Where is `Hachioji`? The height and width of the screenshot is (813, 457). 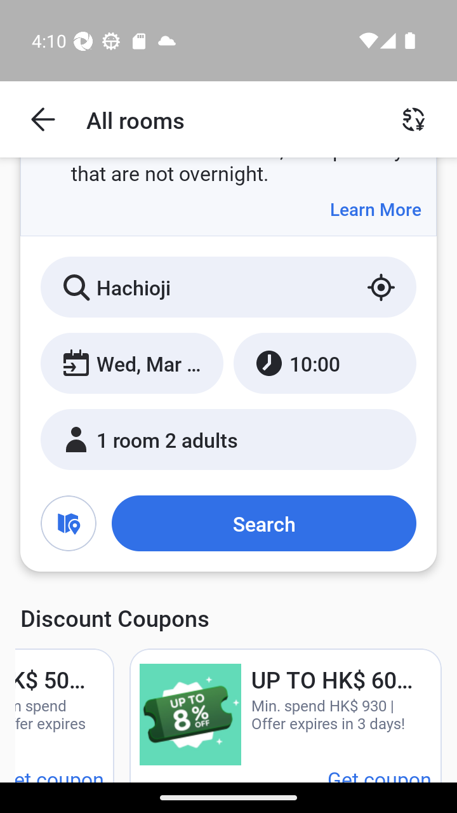
Hachioji is located at coordinates (228, 287).